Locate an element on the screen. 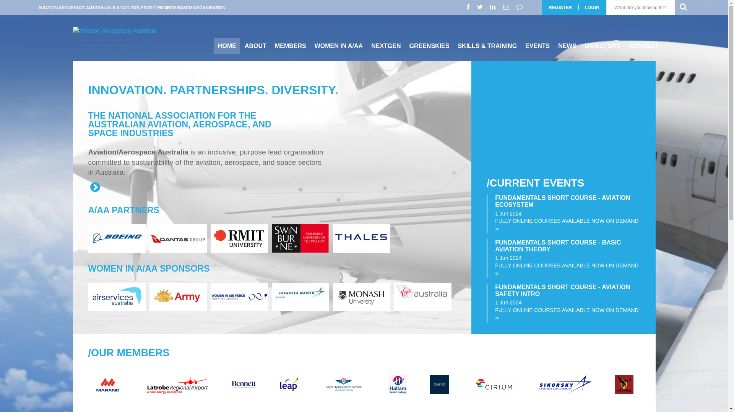 This screenshot has height=412, width=734. Aviation Aerospace Australia is located at coordinates (115, 31).